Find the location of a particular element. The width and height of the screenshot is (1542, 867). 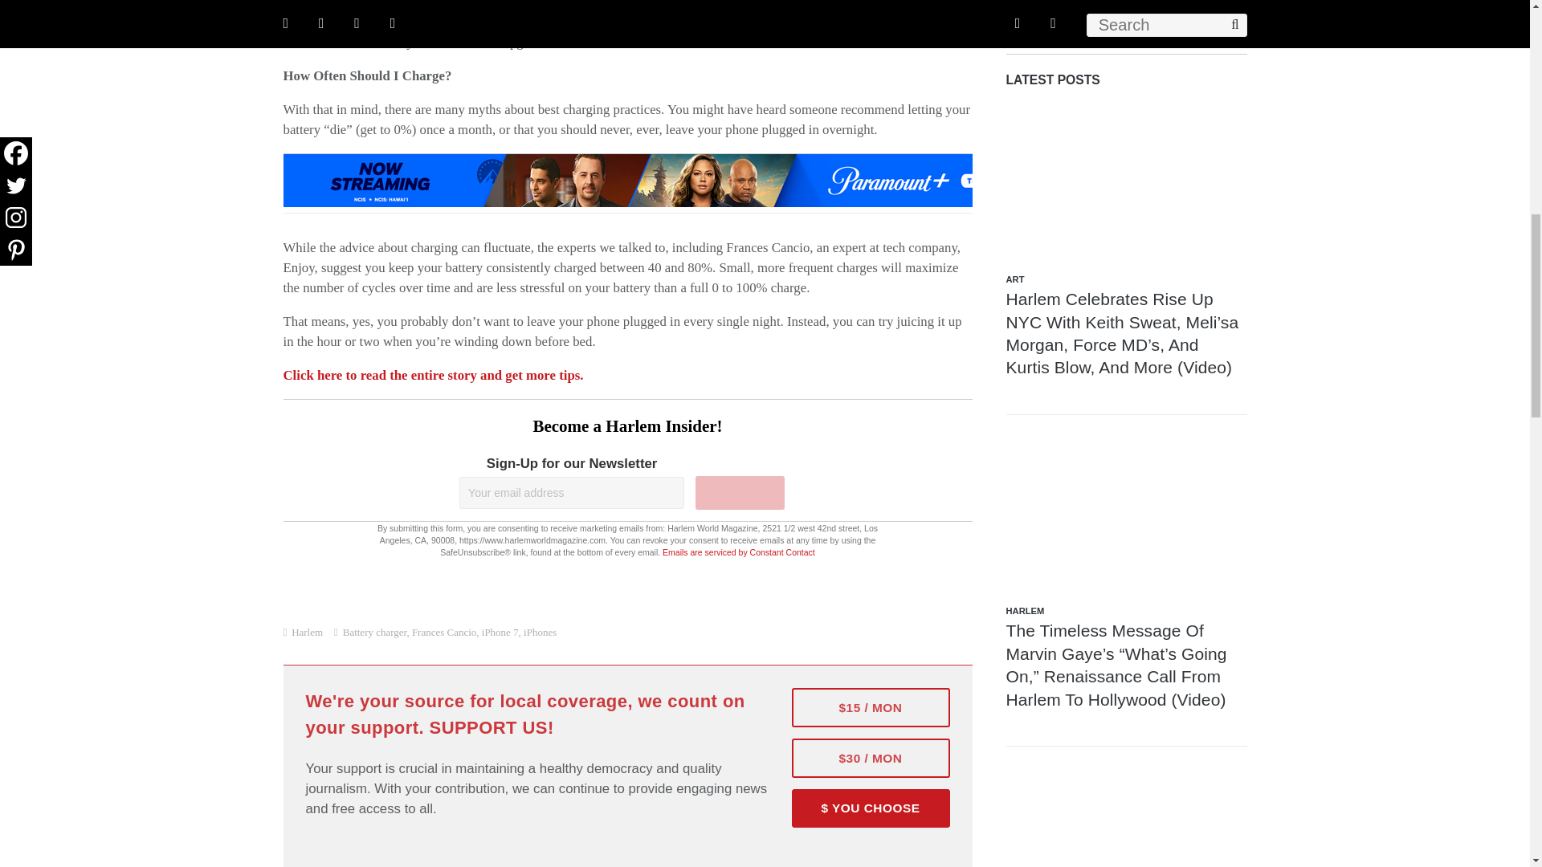

iPhones is located at coordinates (540, 631).